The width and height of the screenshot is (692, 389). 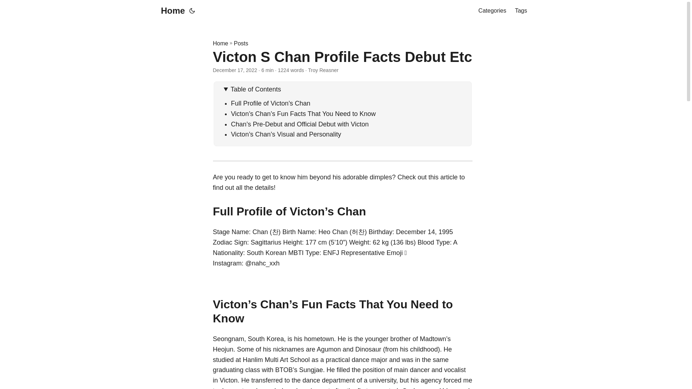 I want to click on Posts, so click(x=241, y=43).